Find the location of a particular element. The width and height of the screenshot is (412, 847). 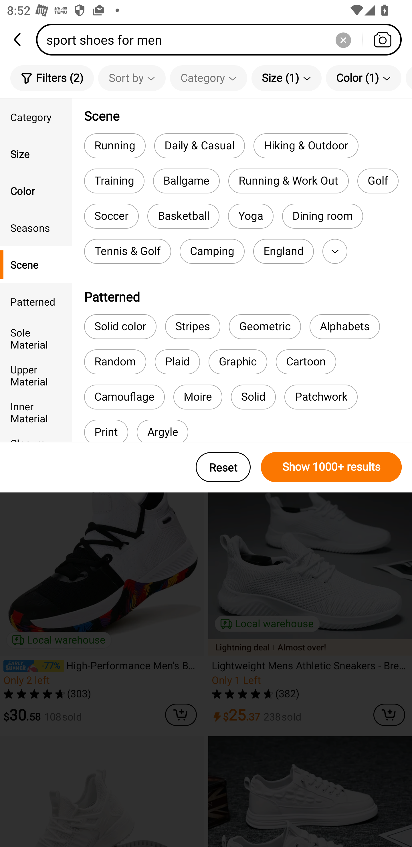

Size (1) is located at coordinates (286, 78).